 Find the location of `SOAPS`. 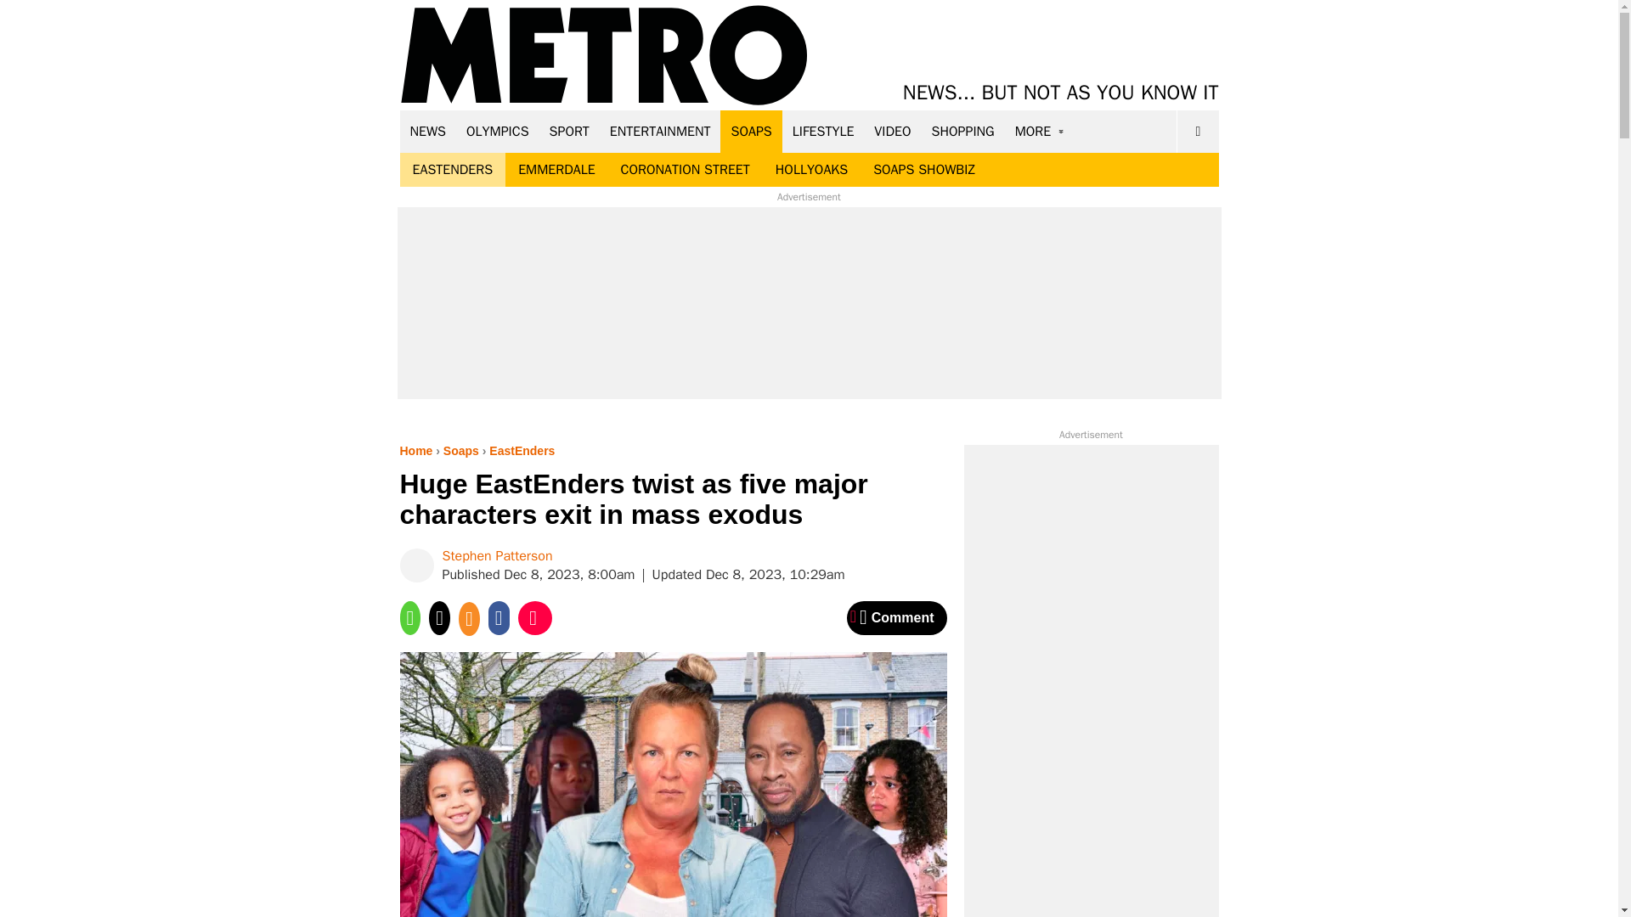

SOAPS is located at coordinates (751, 131).